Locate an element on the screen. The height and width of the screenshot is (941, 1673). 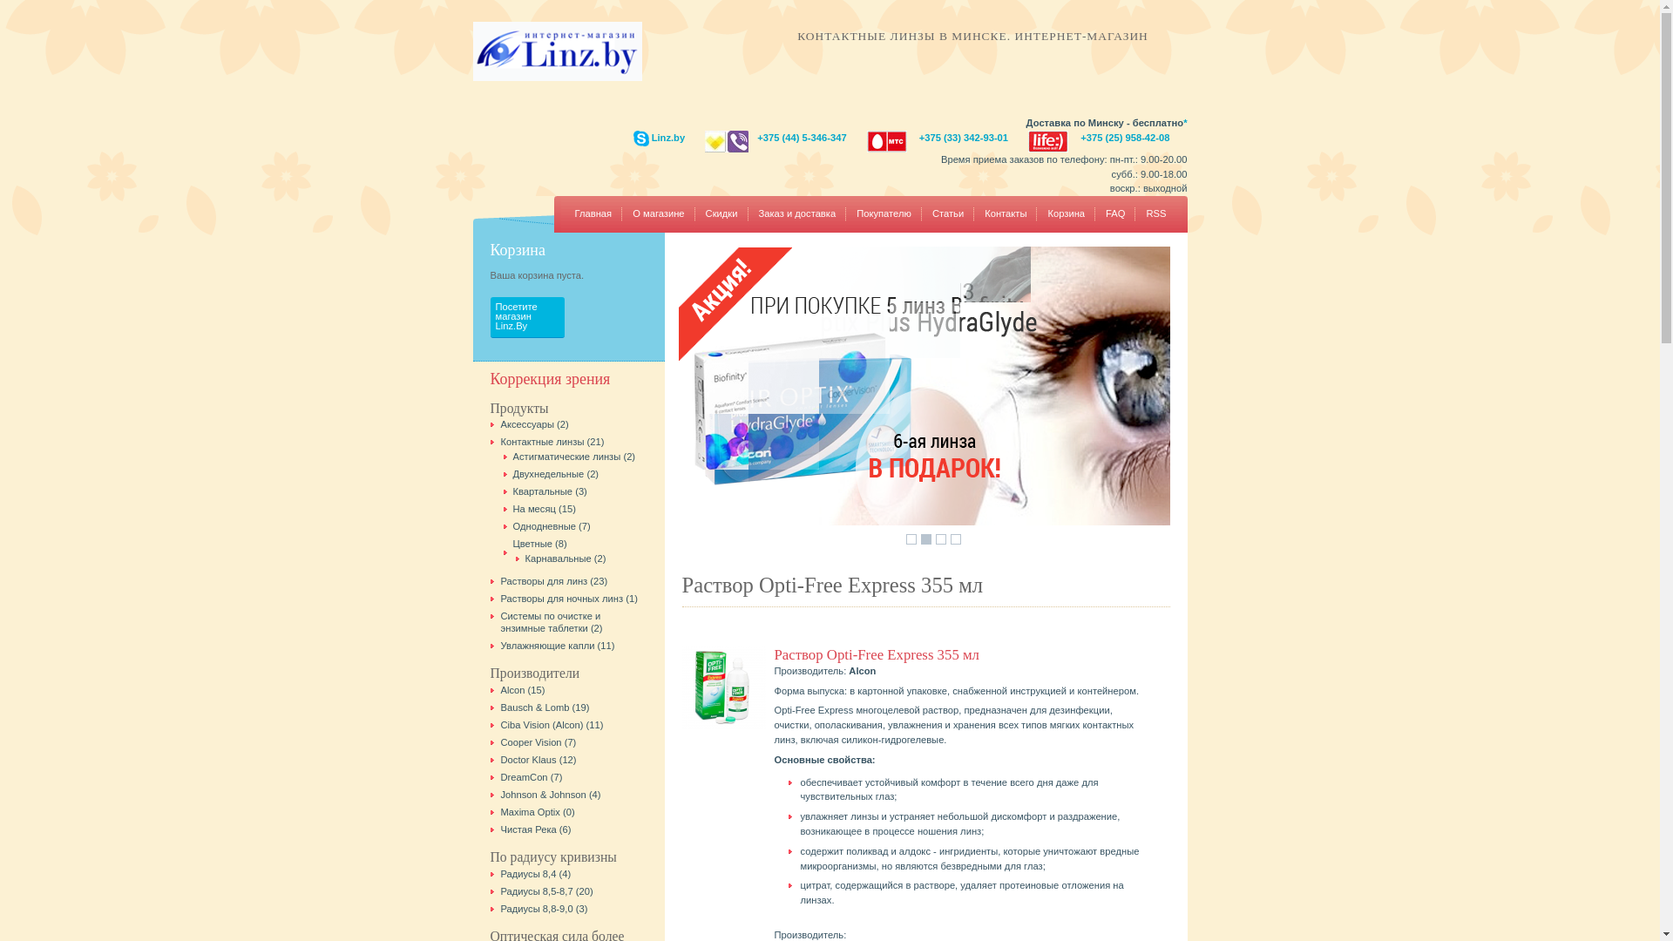
FAQ is located at coordinates (1115, 214).